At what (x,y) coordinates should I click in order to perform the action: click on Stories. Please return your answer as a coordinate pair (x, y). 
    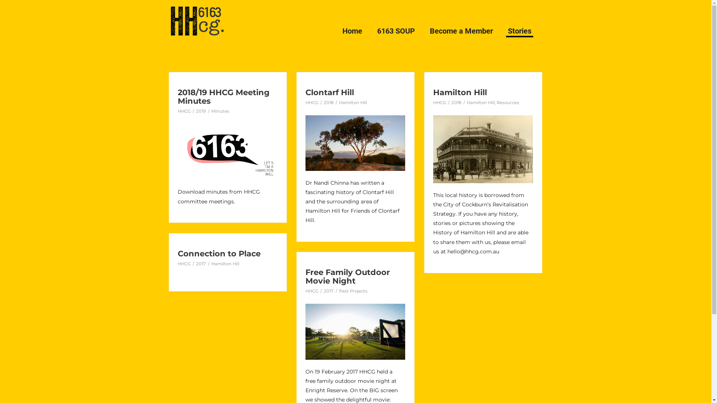
    Looking at the image, I should click on (519, 30).